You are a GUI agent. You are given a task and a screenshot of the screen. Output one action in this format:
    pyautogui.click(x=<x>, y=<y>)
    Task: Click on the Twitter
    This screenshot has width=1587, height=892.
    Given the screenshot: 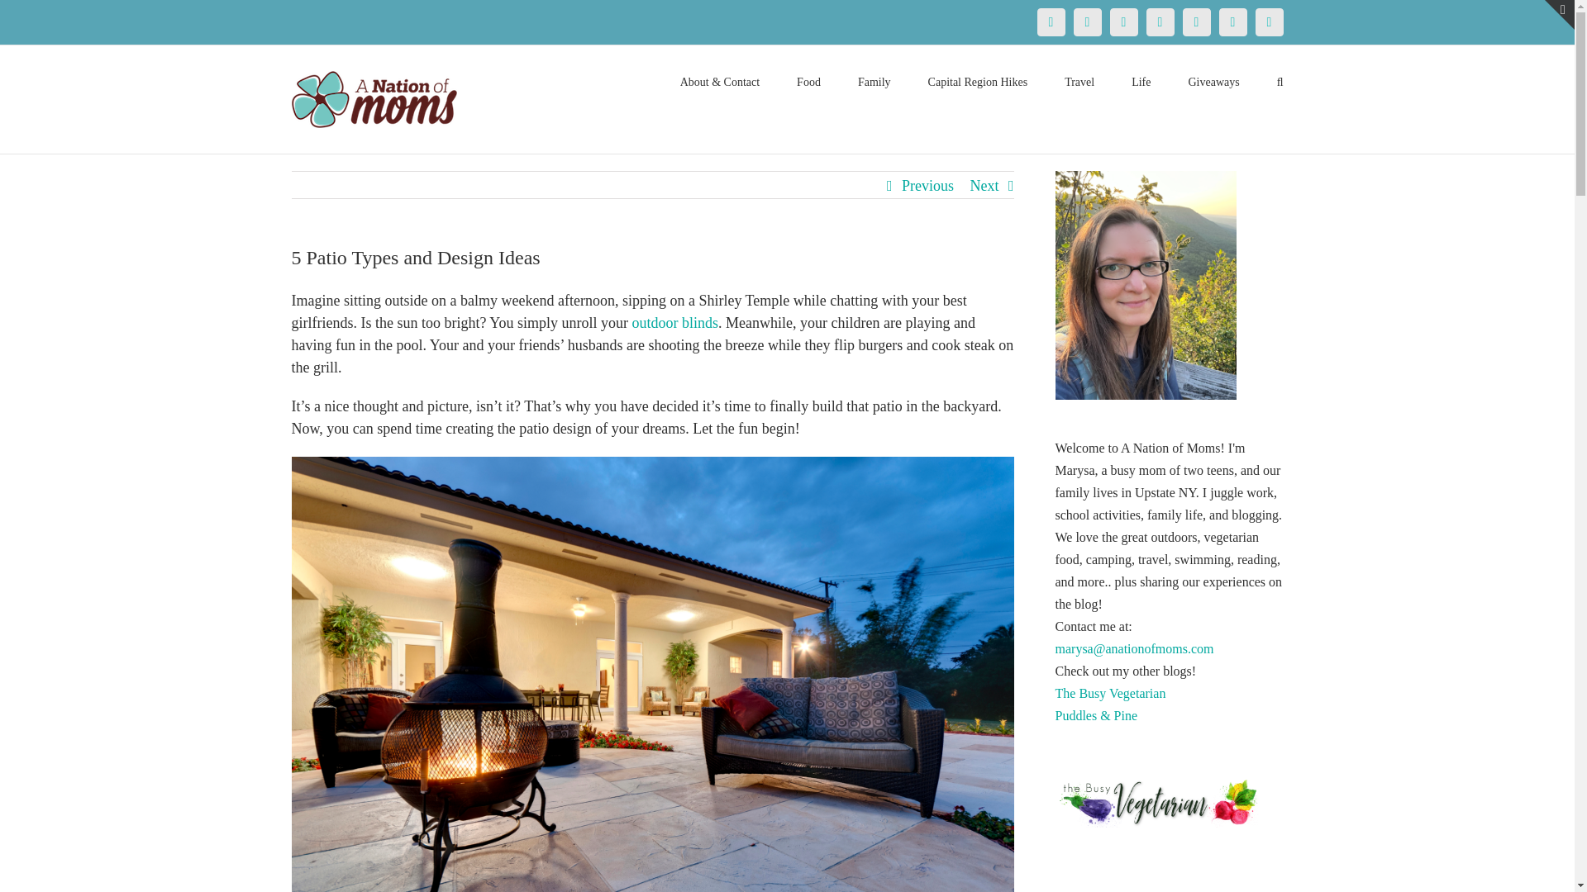 What is the action you would take?
    pyautogui.click(x=1086, y=21)
    